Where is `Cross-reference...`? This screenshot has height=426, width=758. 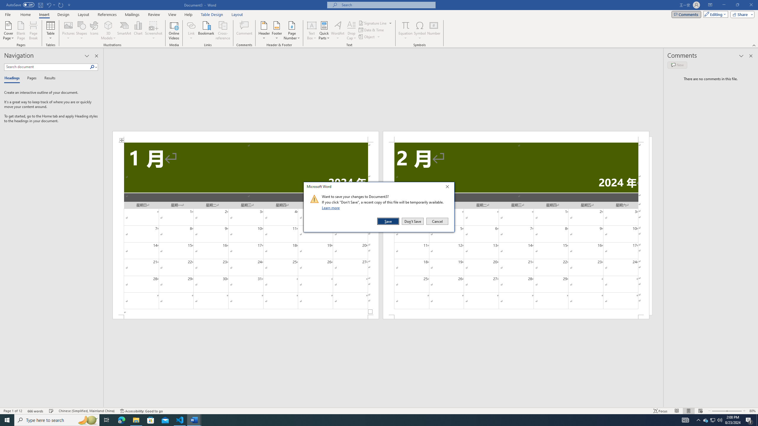
Cross-reference... is located at coordinates (223, 30).